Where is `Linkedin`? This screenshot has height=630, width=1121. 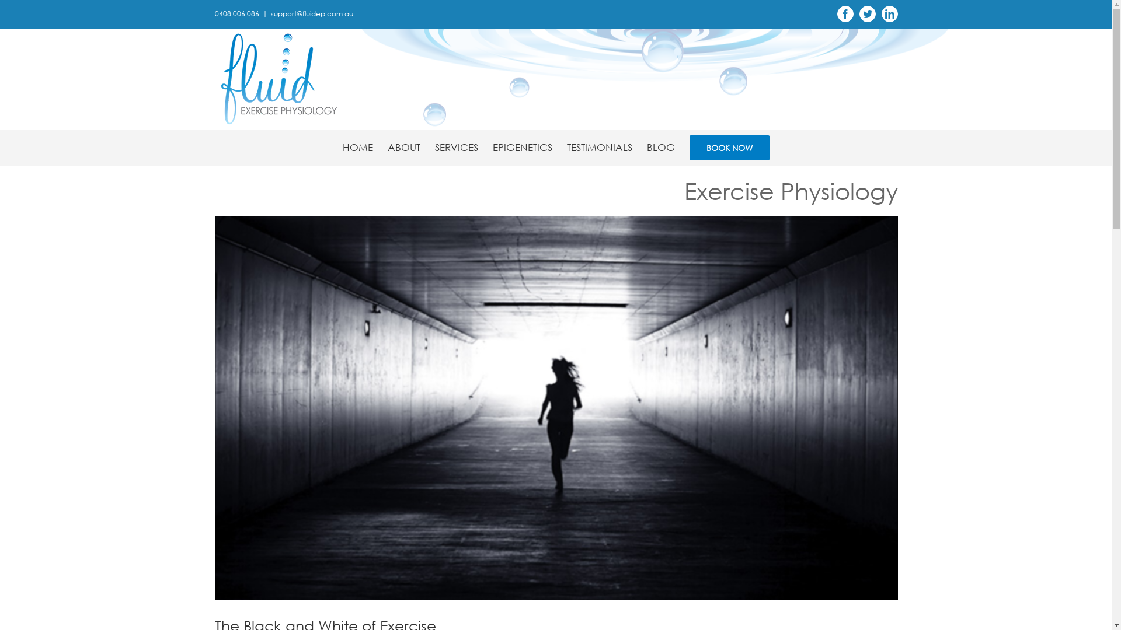
Linkedin is located at coordinates (890, 14).